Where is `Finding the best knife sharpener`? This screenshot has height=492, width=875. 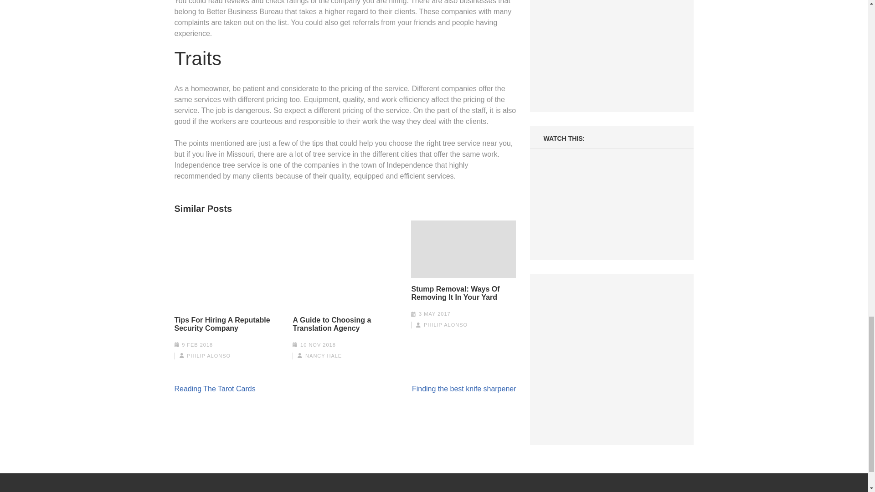 Finding the best knife sharpener is located at coordinates (464, 388).